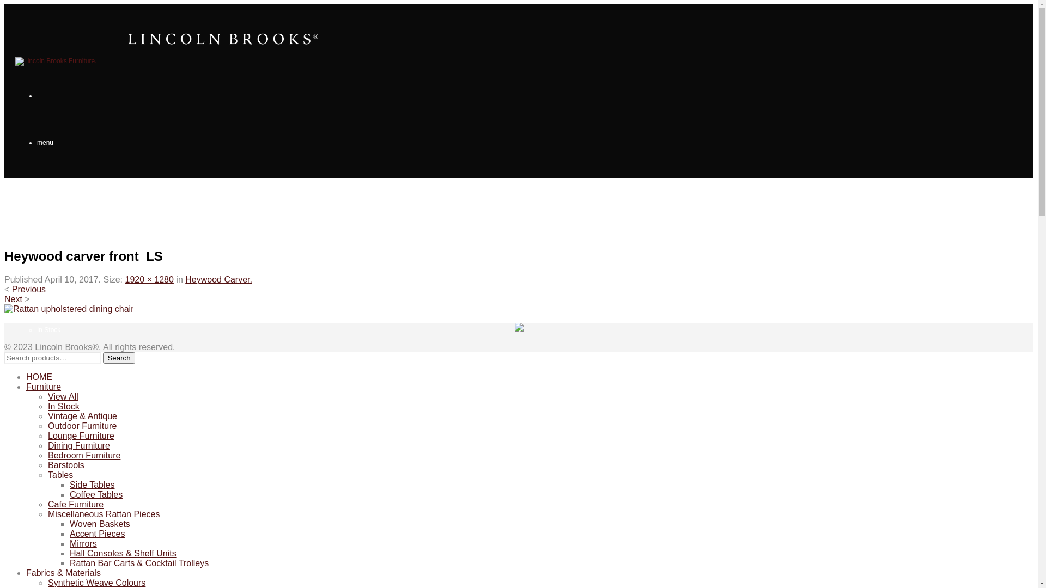 This screenshot has height=588, width=1046. I want to click on Instagram, so click(519, 329).